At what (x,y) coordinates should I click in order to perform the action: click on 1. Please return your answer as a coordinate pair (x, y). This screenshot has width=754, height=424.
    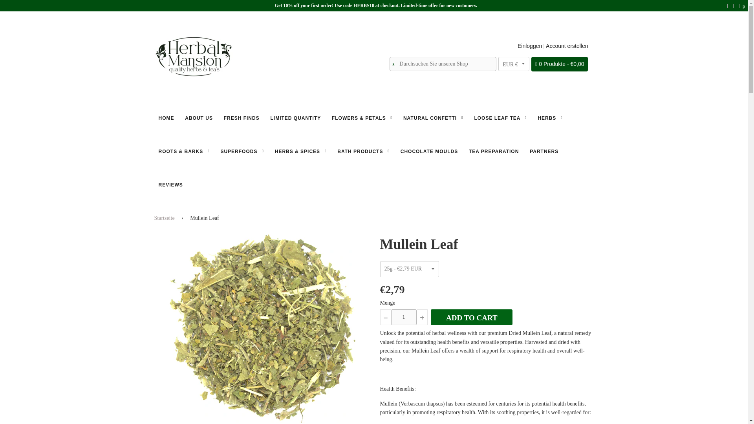
    Looking at the image, I should click on (404, 317).